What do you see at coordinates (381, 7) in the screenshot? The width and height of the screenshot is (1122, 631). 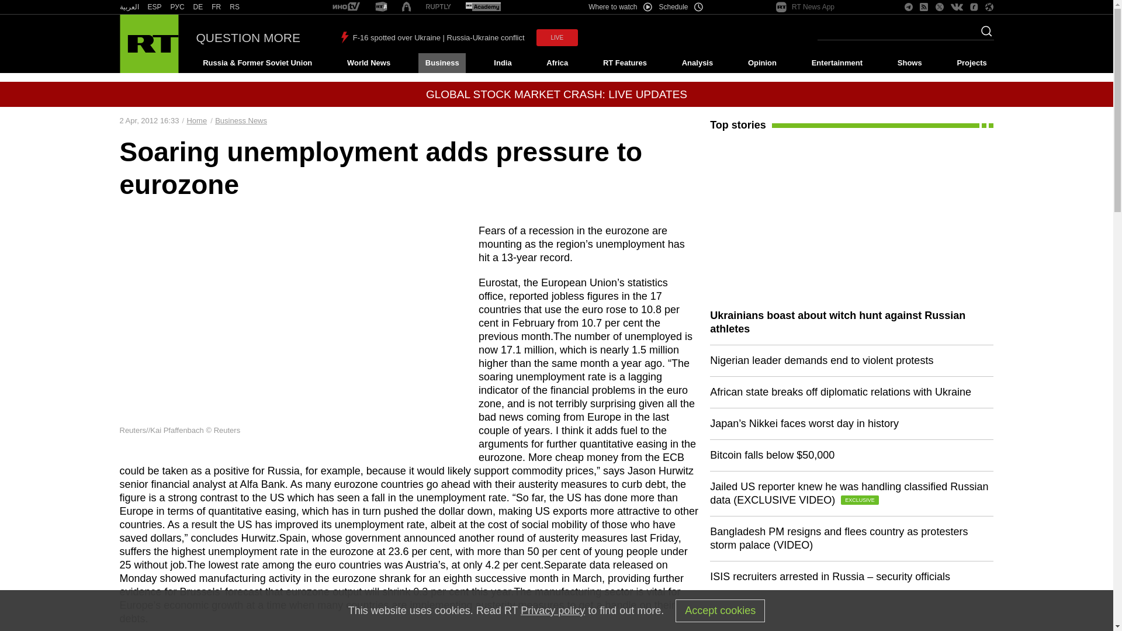 I see `RT ` at bounding box center [381, 7].